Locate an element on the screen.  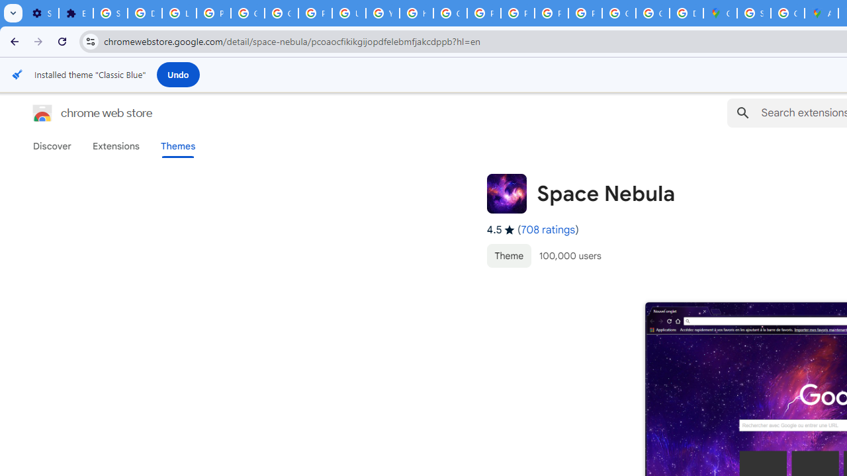
Chrome Web Store logo chrome web store is located at coordinates (78, 112).